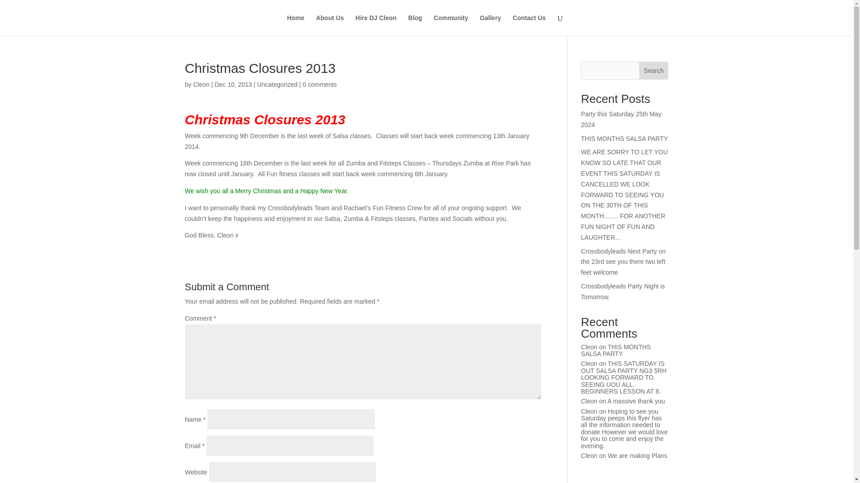  Describe the element at coordinates (201, 84) in the screenshot. I see `Cleon` at that location.